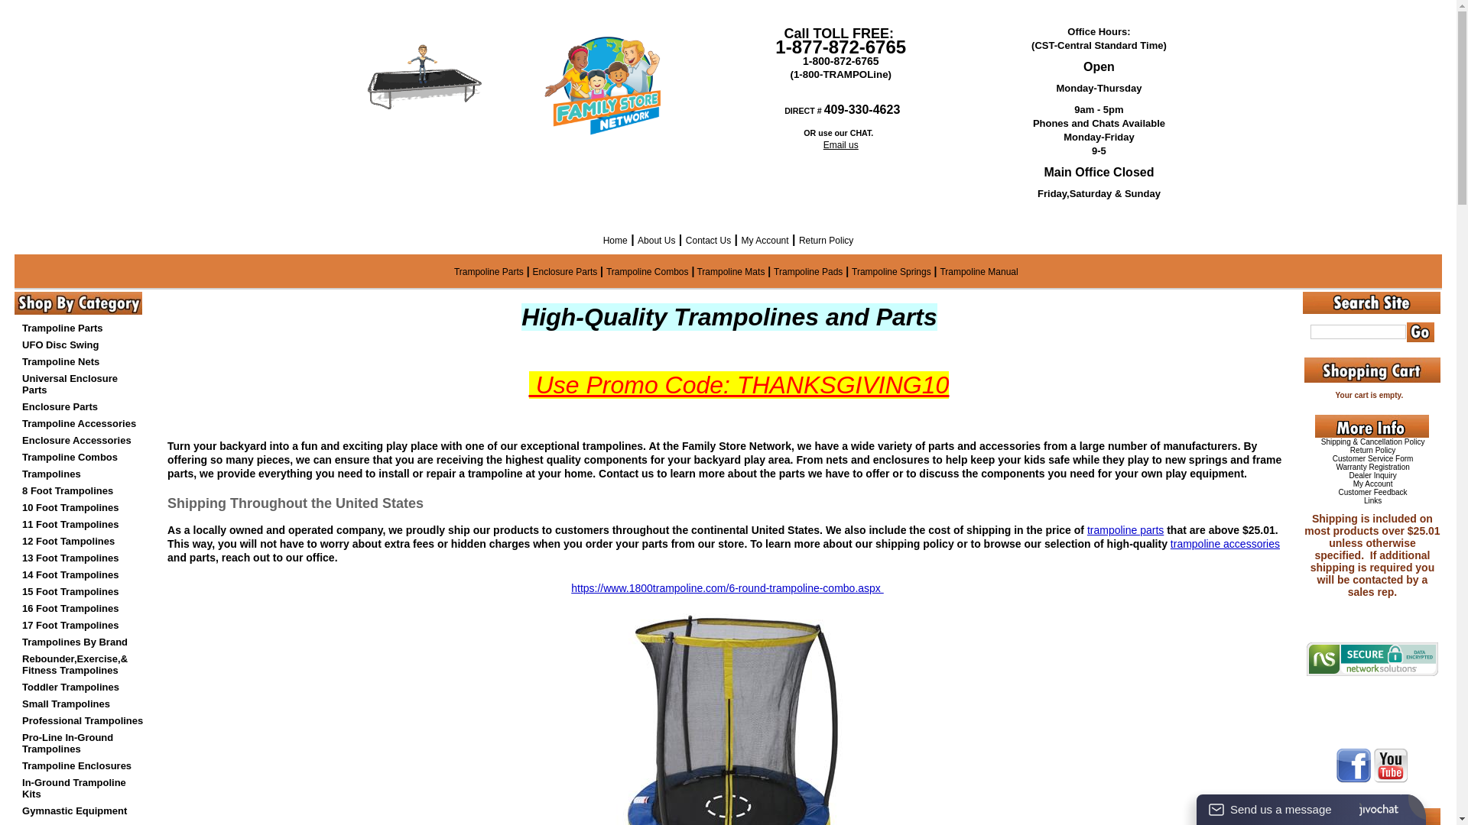 The image size is (1468, 825). What do you see at coordinates (1353, 765) in the screenshot?
I see `Trampolines USA Facebook` at bounding box center [1353, 765].